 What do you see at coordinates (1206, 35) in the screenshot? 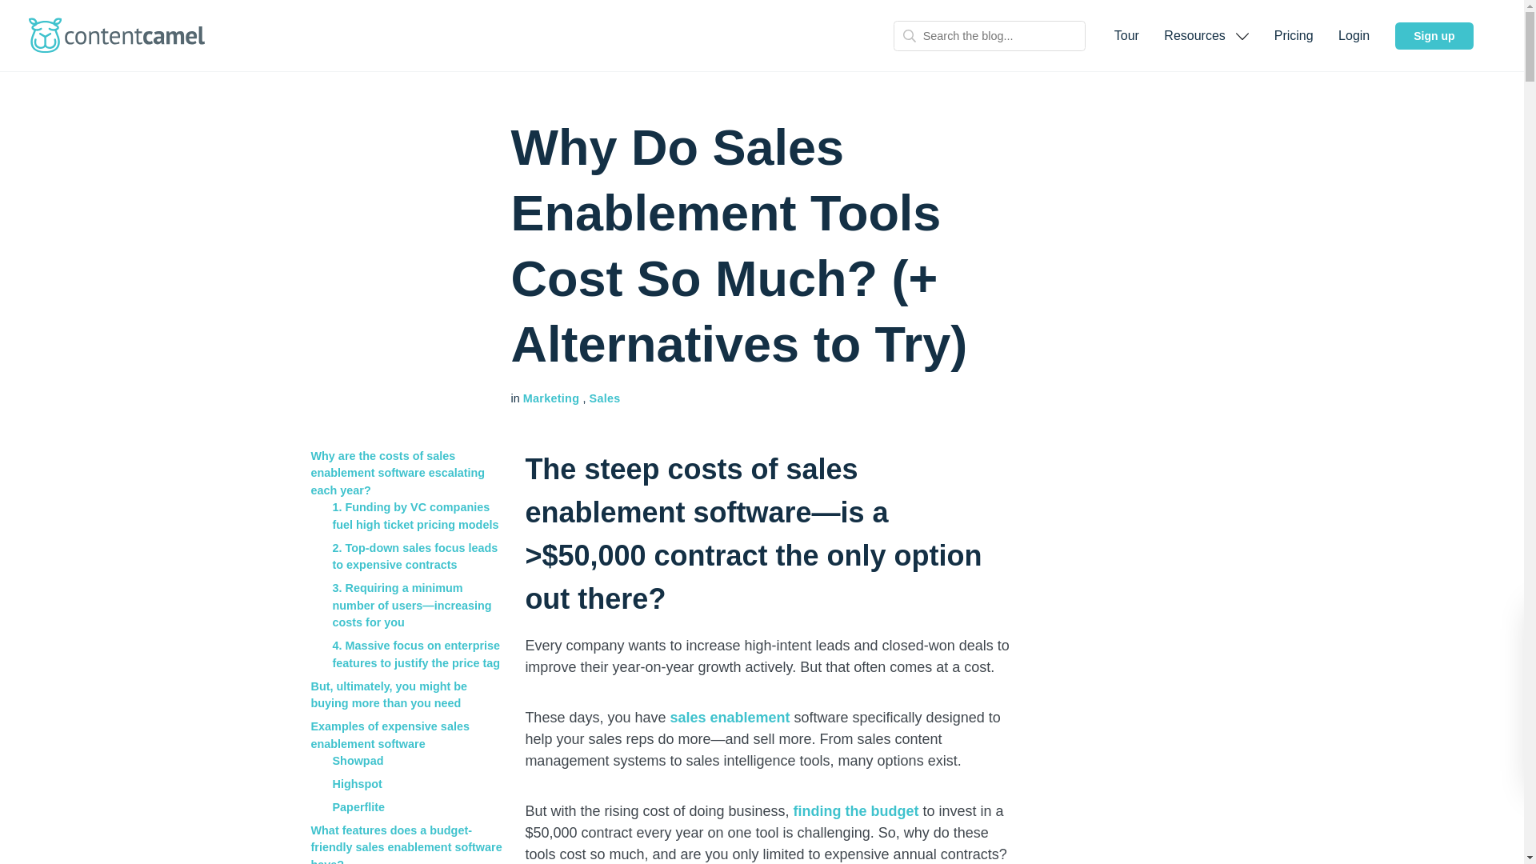
I see `Resources` at bounding box center [1206, 35].